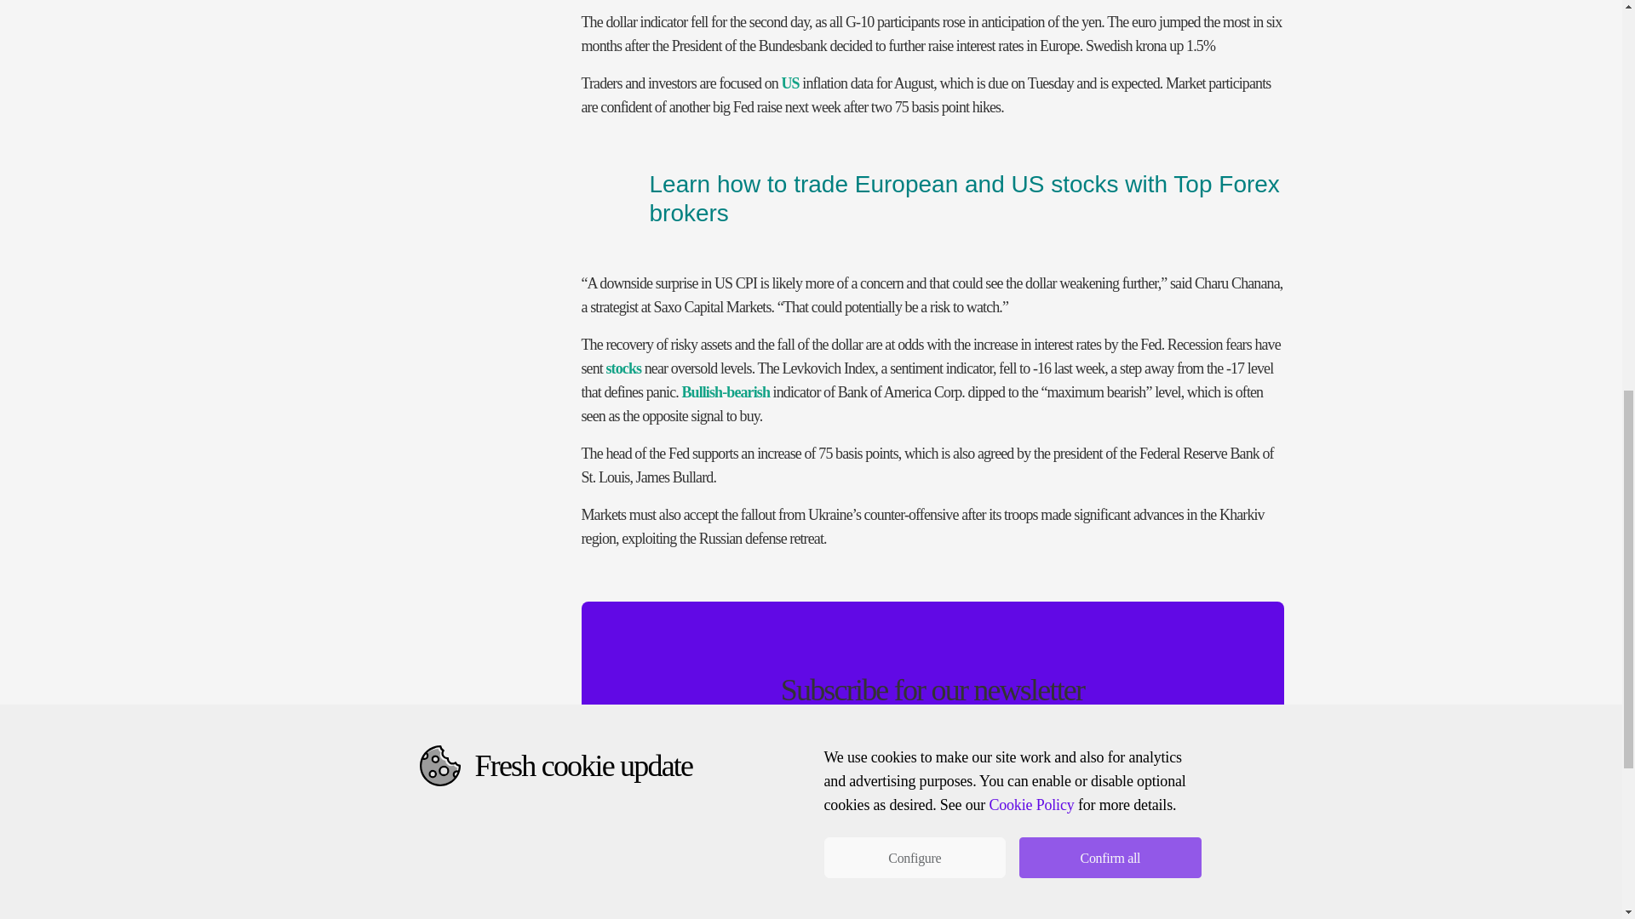 Image resolution: width=1635 pixels, height=919 pixels. What do you see at coordinates (726, 391) in the screenshot?
I see `Bullish-bearish` at bounding box center [726, 391].